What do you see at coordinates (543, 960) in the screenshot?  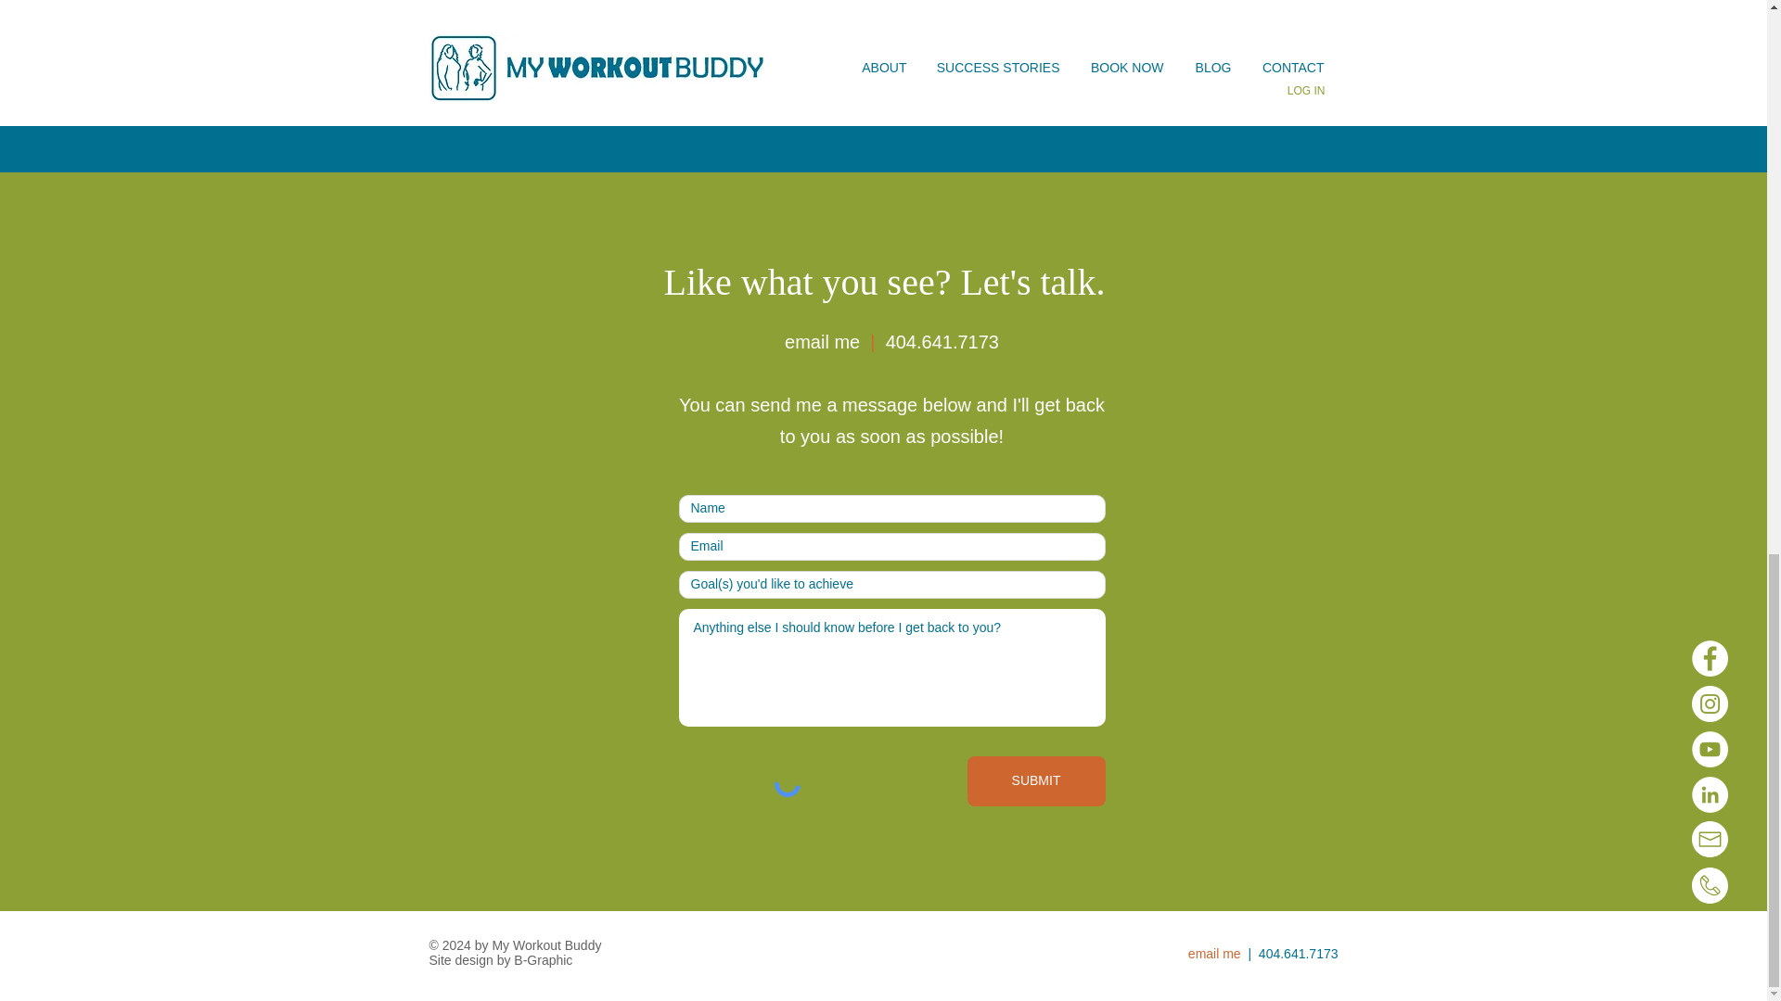 I see `B-Graphic` at bounding box center [543, 960].